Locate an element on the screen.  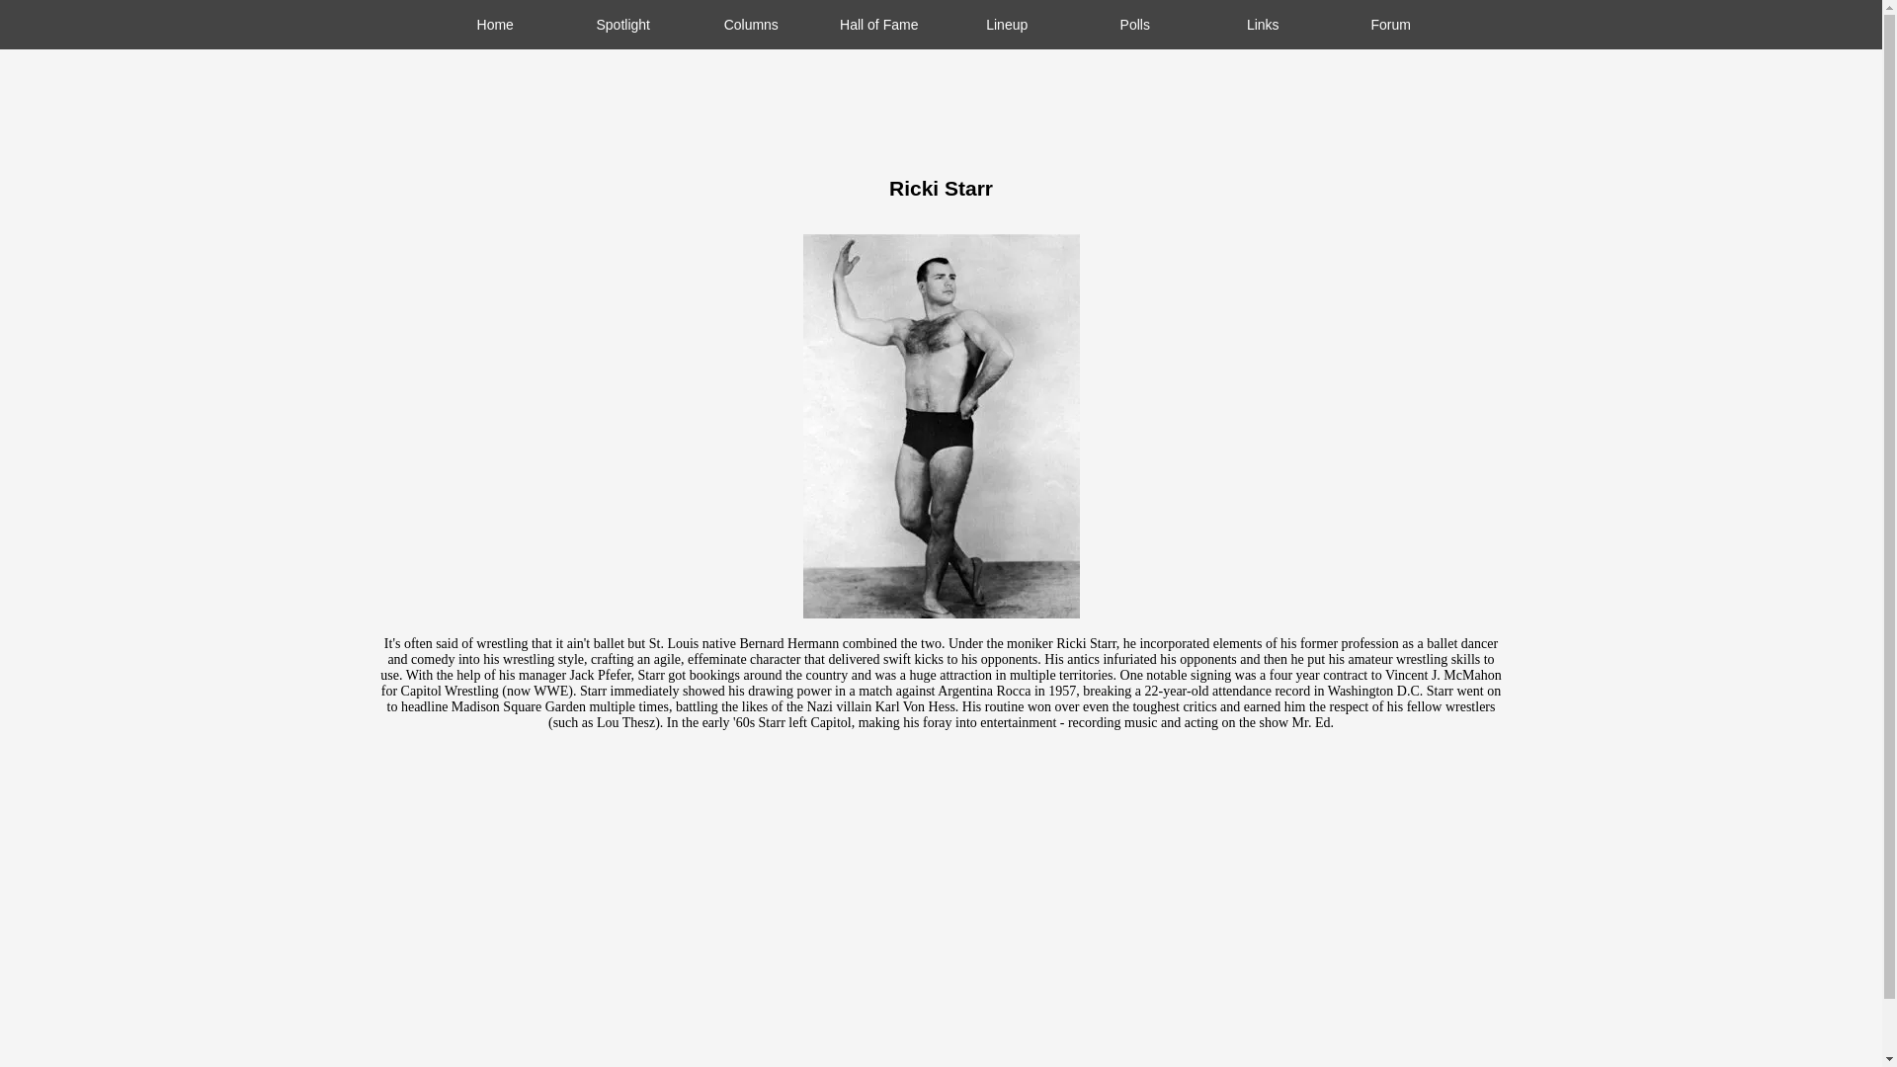
Links is located at coordinates (1263, 24).